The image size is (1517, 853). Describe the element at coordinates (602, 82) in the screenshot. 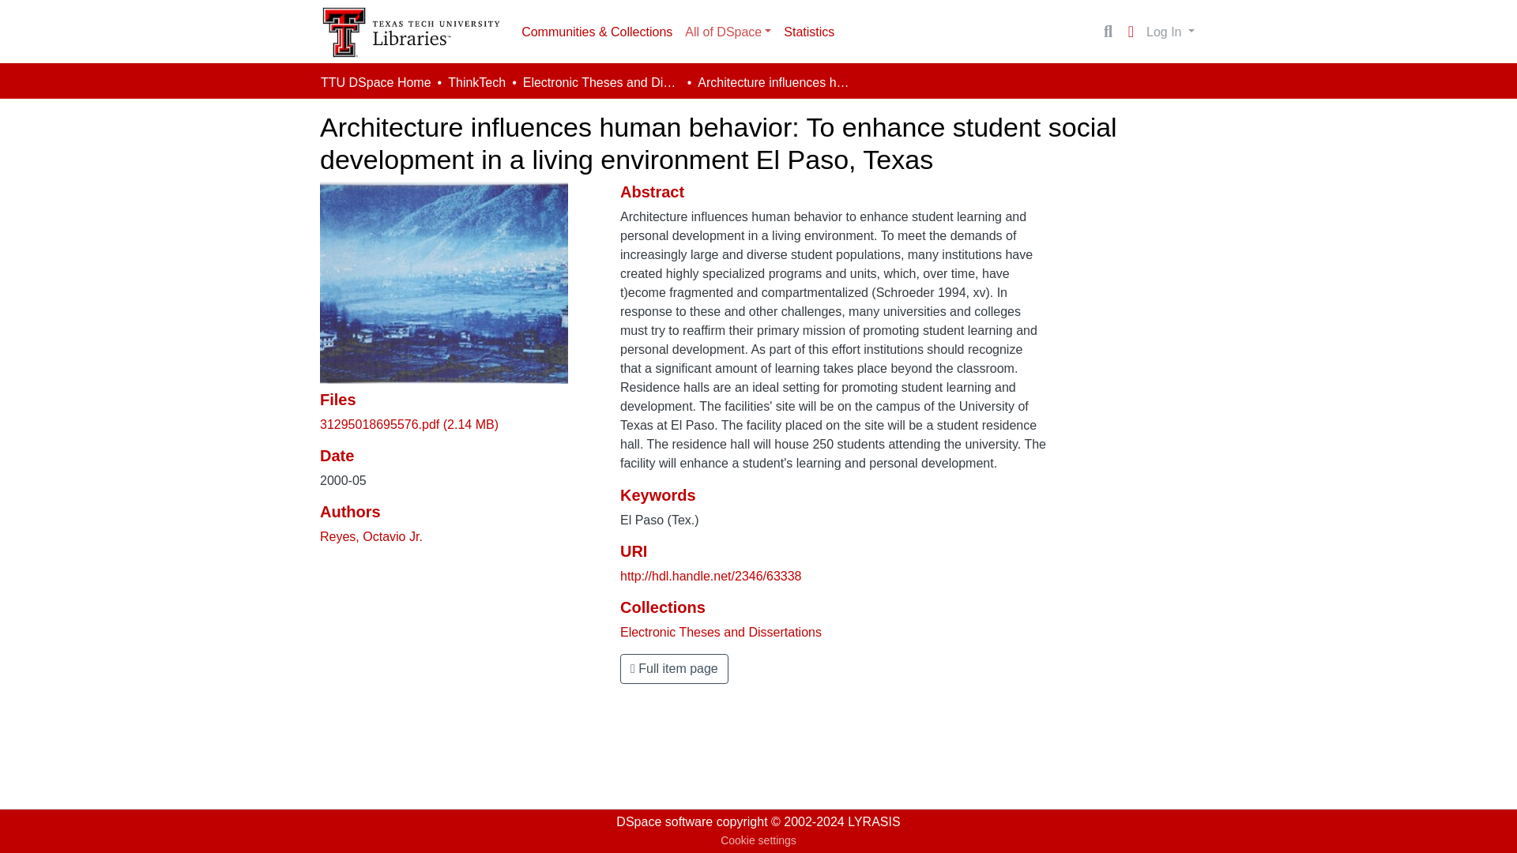

I see `Electronic Theses and Dissertations` at that location.